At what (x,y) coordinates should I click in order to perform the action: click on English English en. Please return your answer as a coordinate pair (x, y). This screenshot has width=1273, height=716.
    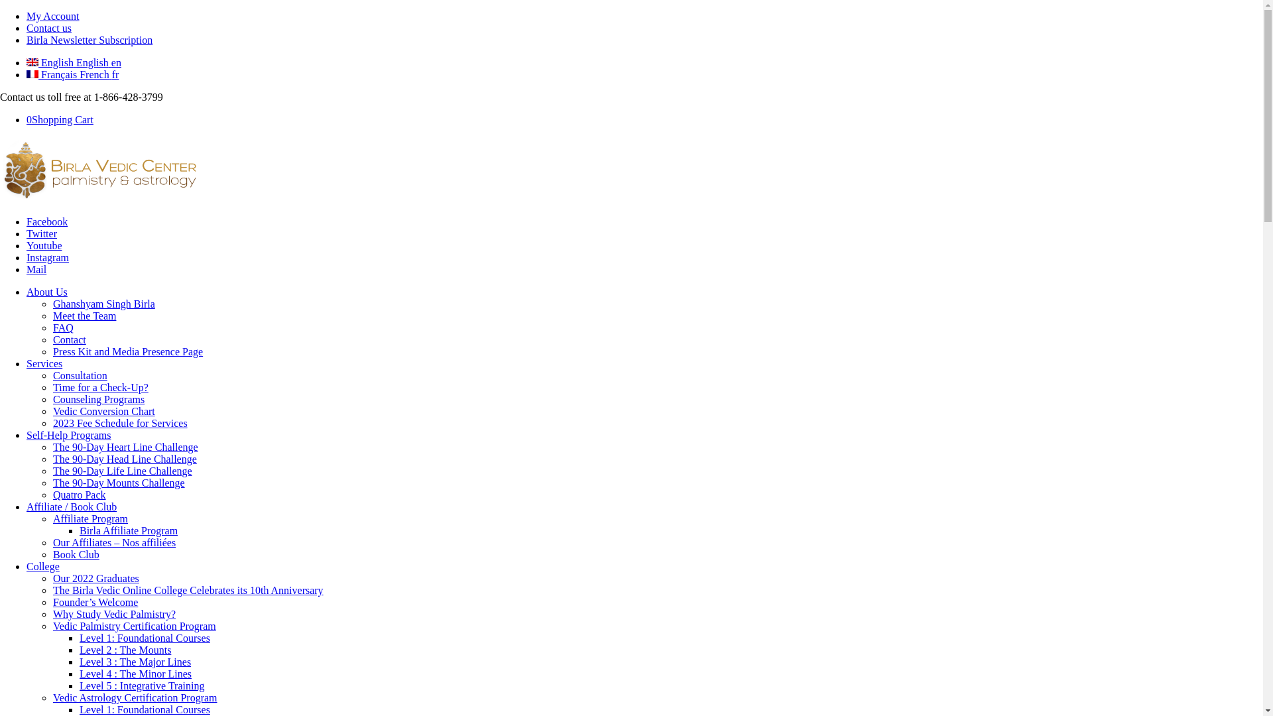
    Looking at the image, I should click on (74, 62).